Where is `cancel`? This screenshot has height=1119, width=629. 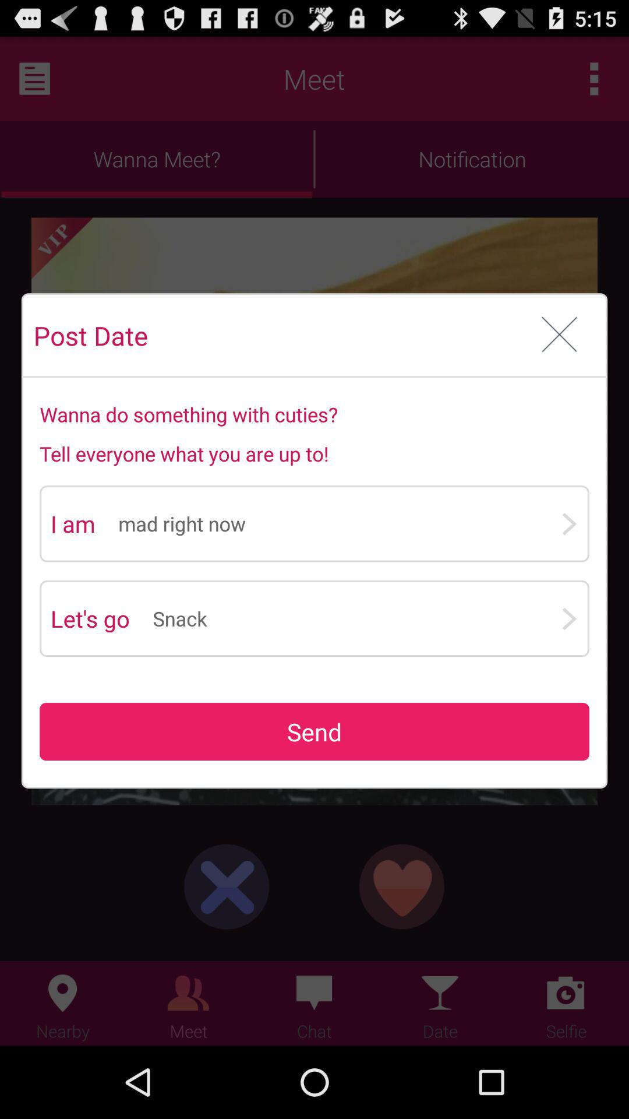 cancel is located at coordinates (559, 336).